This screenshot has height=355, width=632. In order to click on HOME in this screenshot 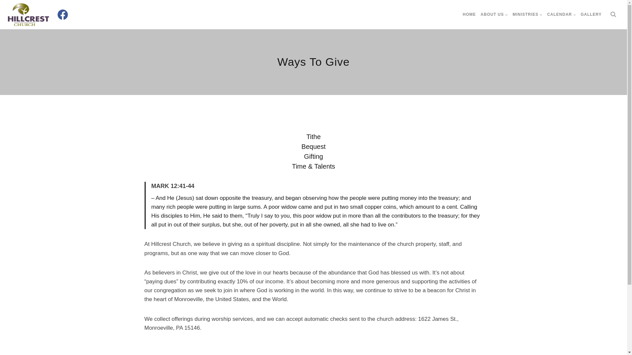, I will do `click(469, 14)`.